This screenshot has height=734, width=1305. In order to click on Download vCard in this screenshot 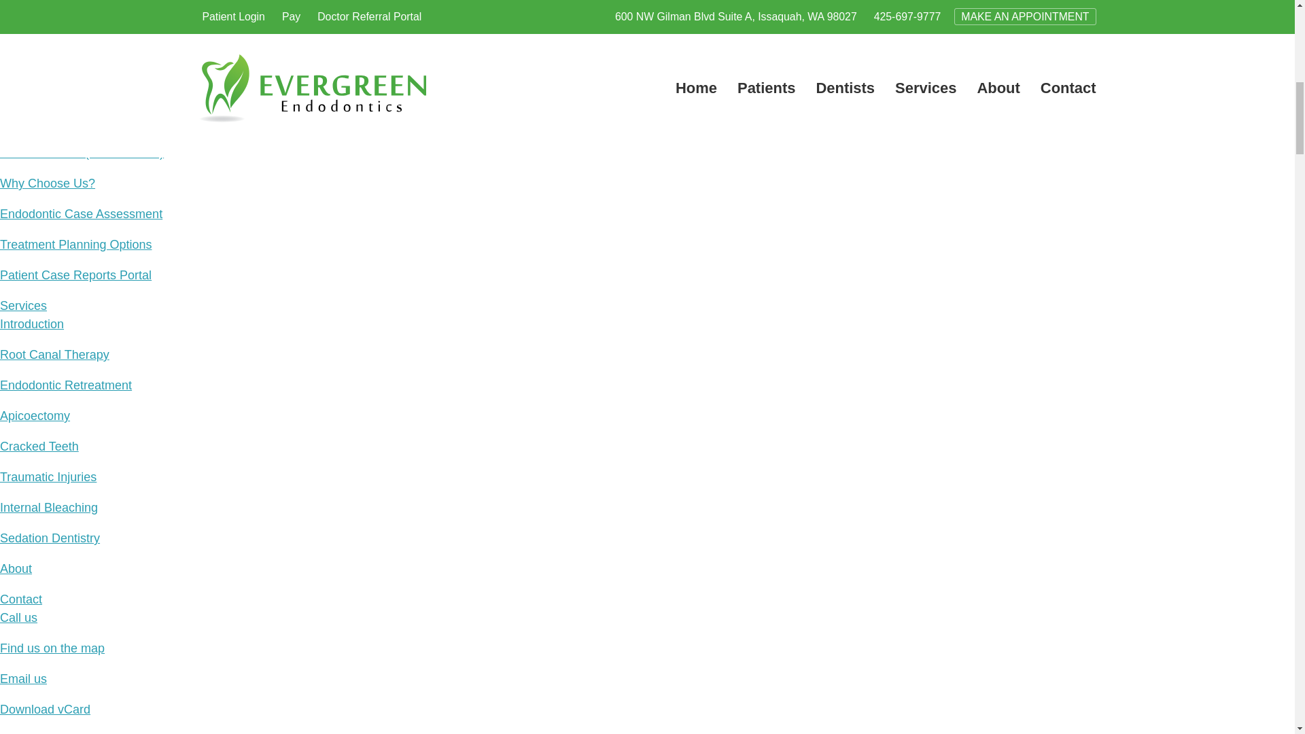, I will do `click(45, 710)`.